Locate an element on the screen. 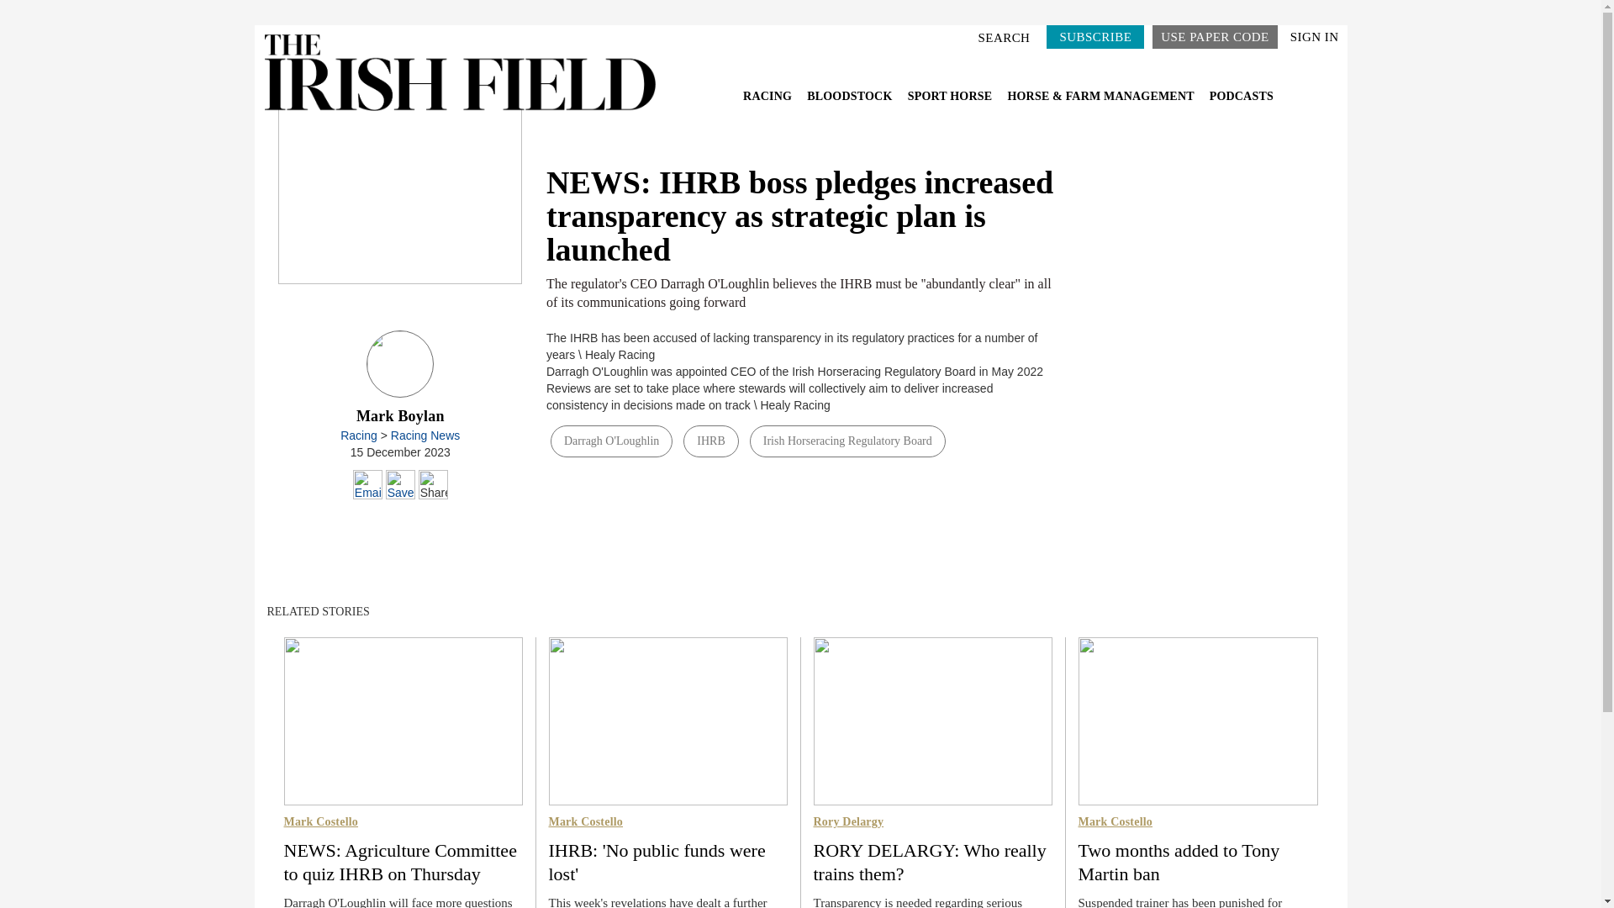 Image resolution: width=1614 pixels, height=908 pixels. Email the writer is located at coordinates (368, 484).